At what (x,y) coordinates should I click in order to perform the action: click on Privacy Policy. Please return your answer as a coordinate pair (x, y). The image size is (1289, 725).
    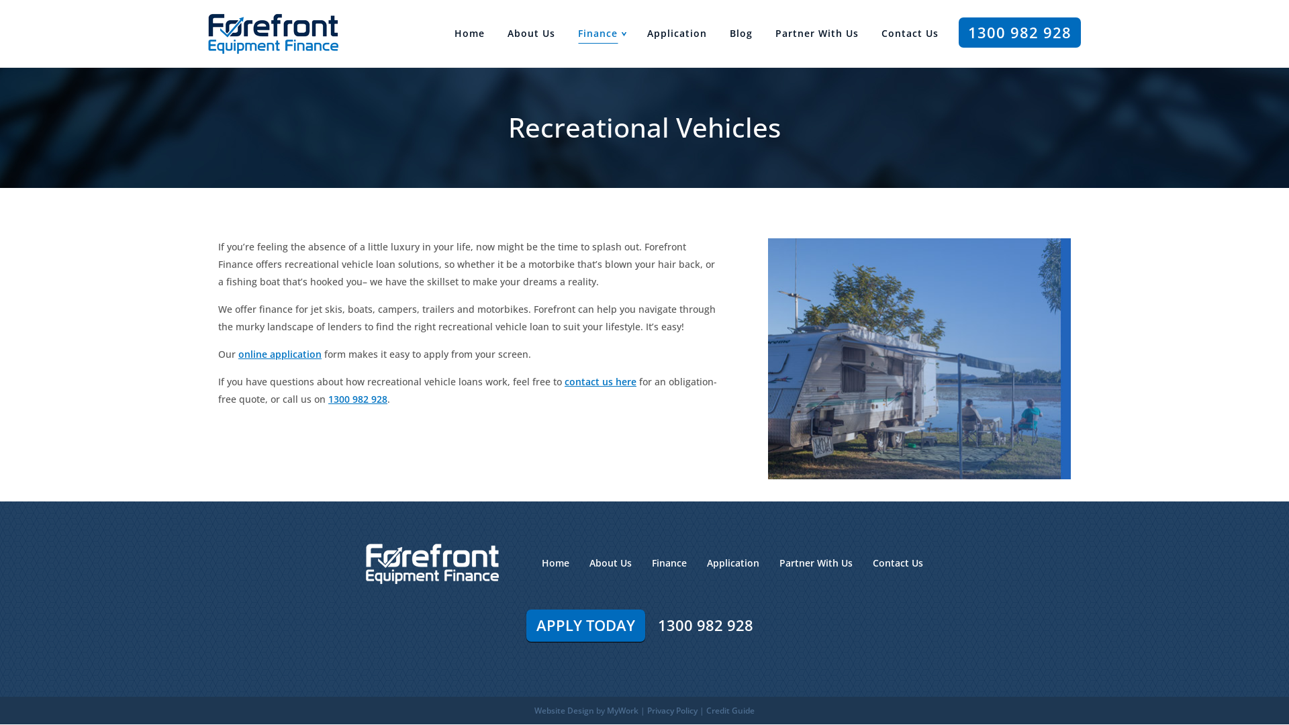
    Looking at the image, I should click on (673, 710).